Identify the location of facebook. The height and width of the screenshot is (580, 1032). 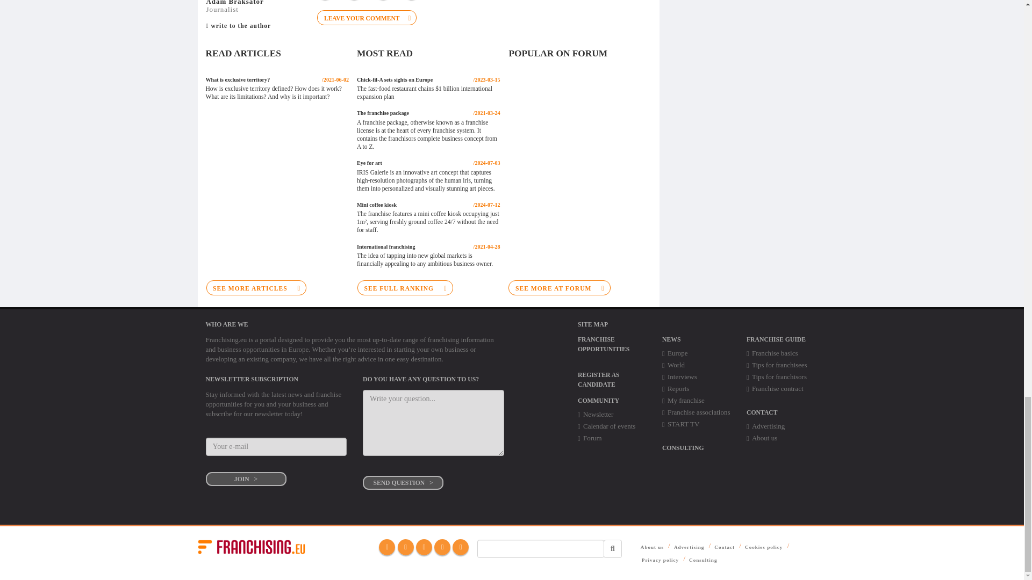
(387, 547).